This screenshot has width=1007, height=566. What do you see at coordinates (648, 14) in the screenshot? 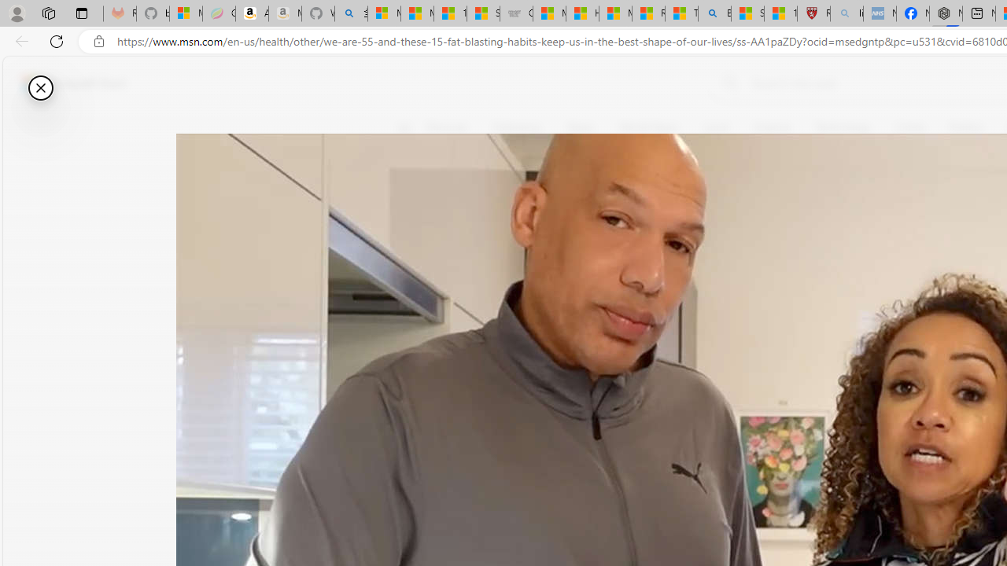
I see `Recipes - MSN` at bounding box center [648, 14].